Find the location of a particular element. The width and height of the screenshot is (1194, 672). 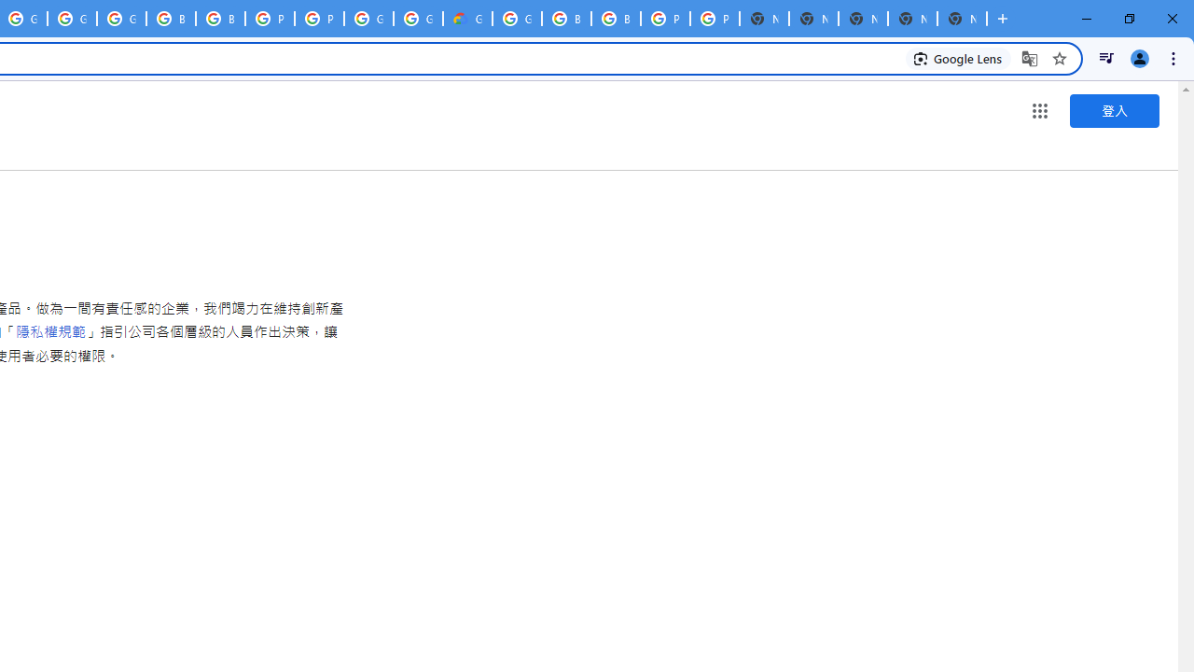

Browse Chrome as a guest - Computer - Google Chrome Help is located at coordinates (171, 19).